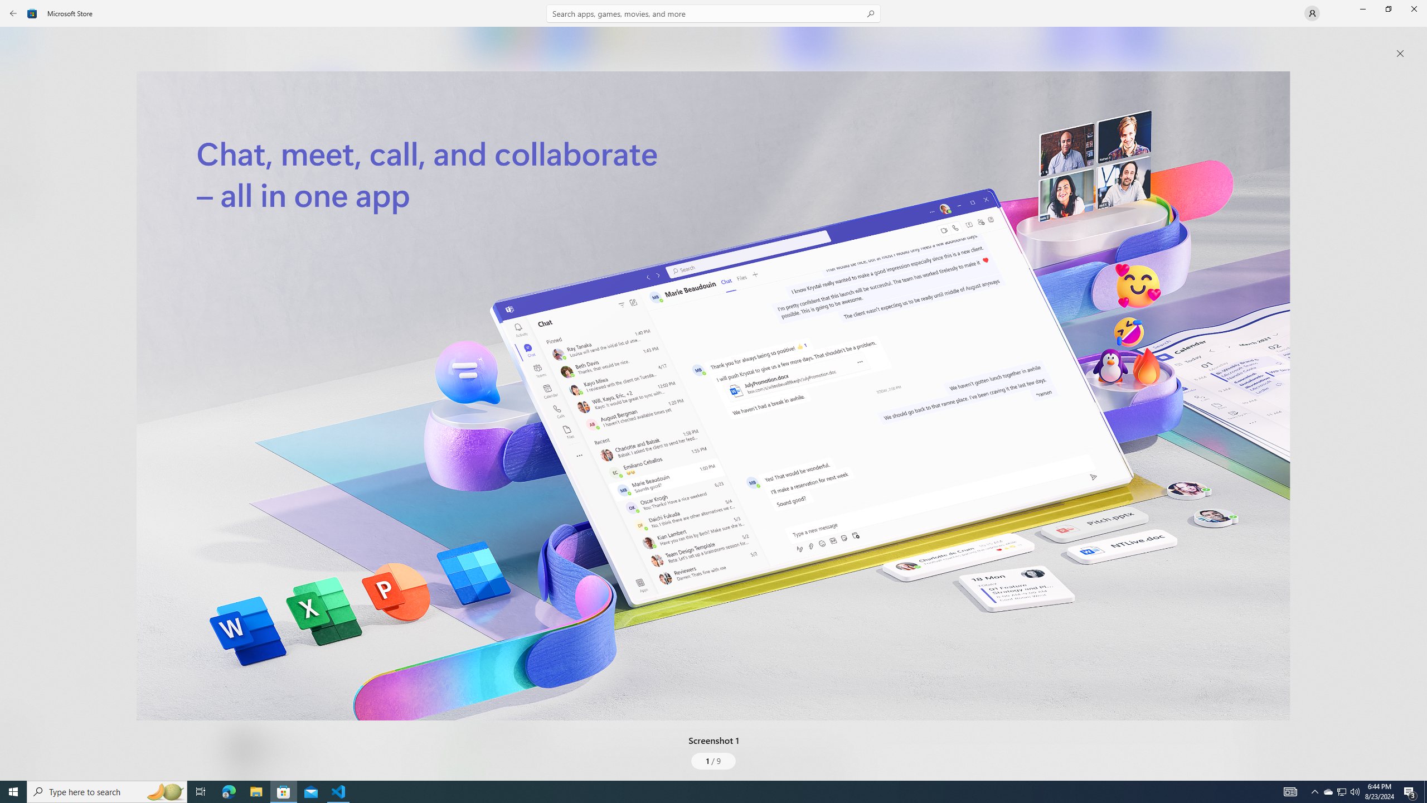  Describe the element at coordinates (713, 13) in the screenshot. I see `Search` at that location.